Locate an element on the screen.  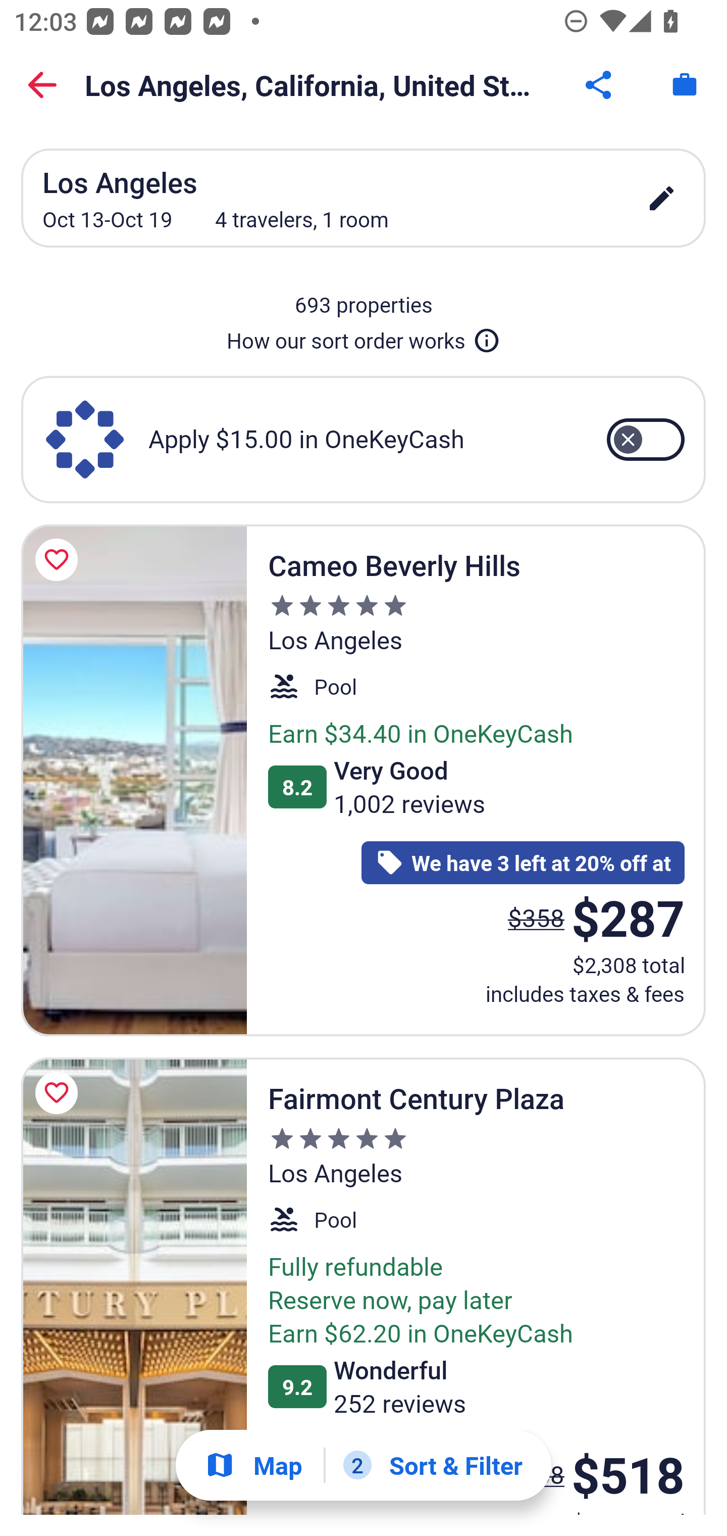
Show map Map Show map Button is located at coordinates (253, 1465).